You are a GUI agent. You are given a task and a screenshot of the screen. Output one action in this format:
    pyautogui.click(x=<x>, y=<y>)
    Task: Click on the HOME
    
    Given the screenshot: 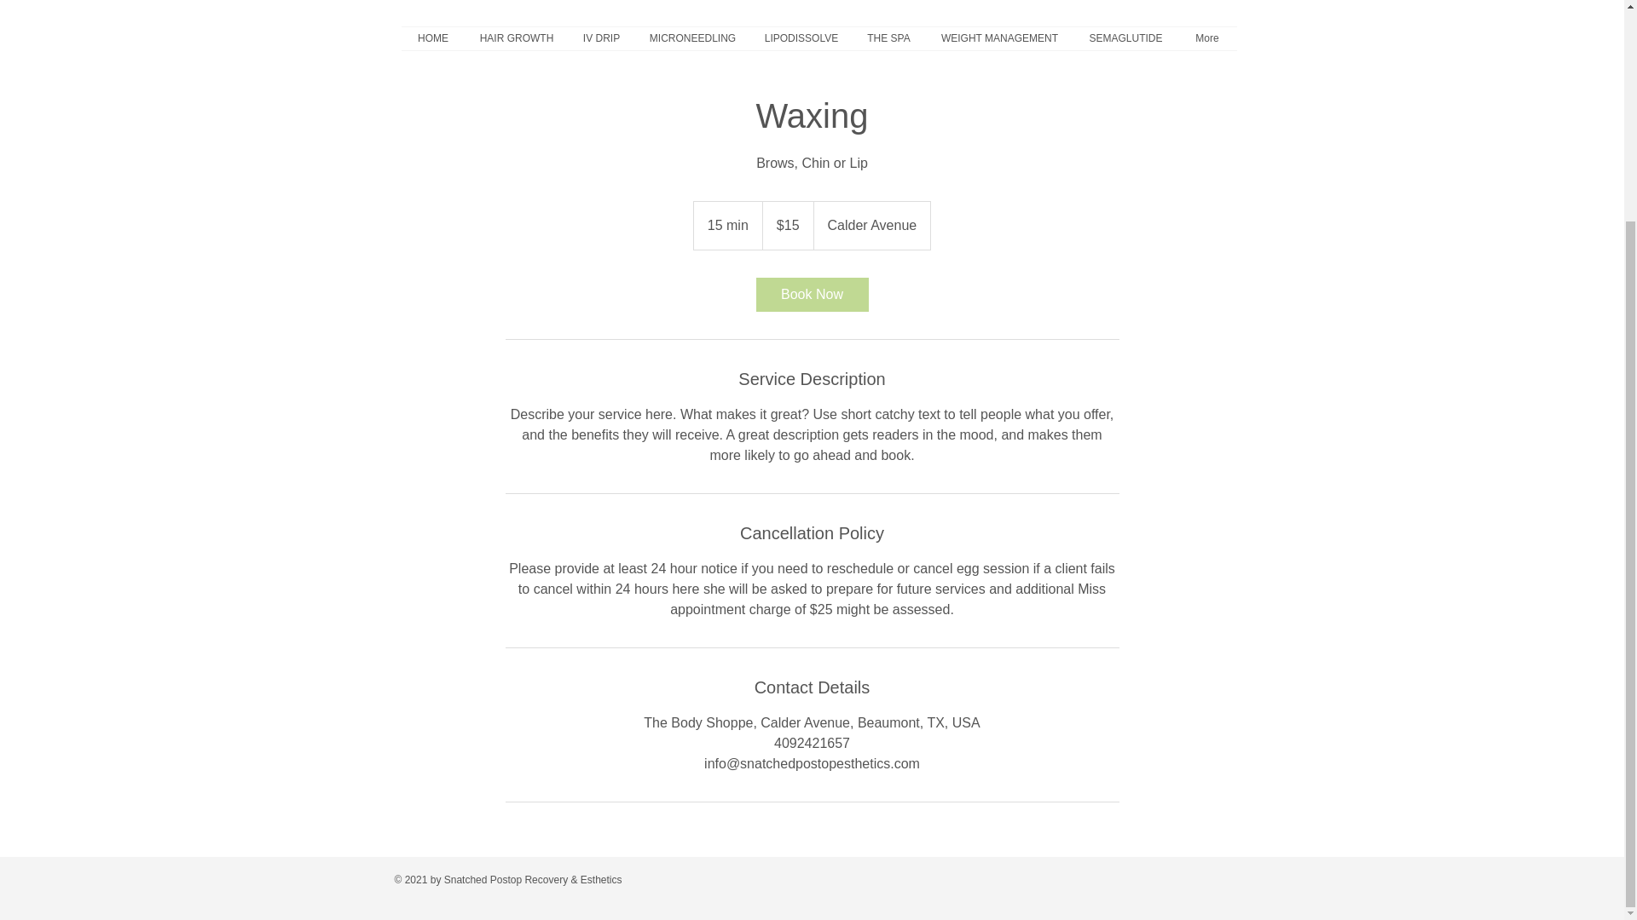 What is the action you would take?
    pyautogui.click(x=433, y=39)
    